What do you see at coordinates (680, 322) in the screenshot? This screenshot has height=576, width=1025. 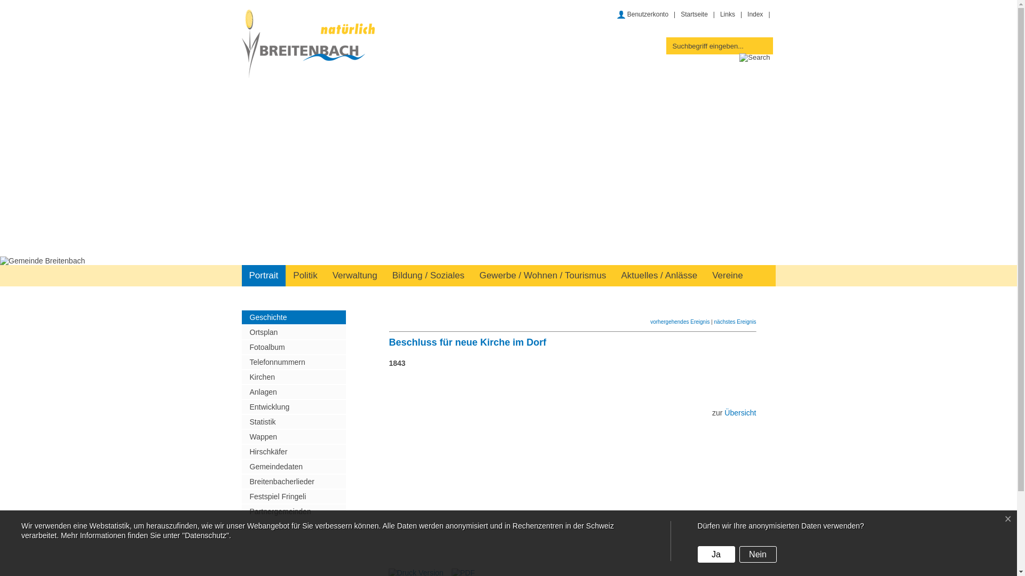 I see `vorhergehendes Ereignis` at bounding box center [680, 322].